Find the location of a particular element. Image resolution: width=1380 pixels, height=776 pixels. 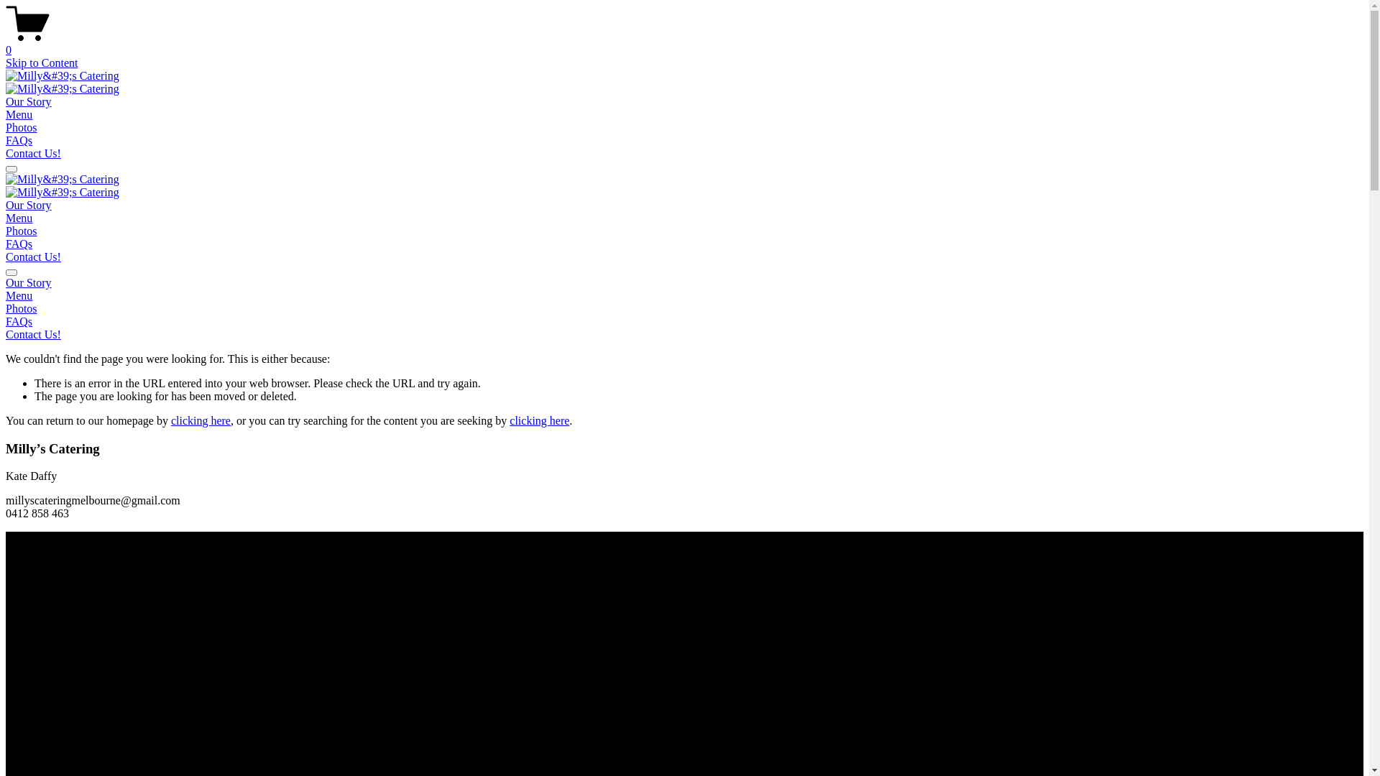

Photos is located at coordinates (22, 231).